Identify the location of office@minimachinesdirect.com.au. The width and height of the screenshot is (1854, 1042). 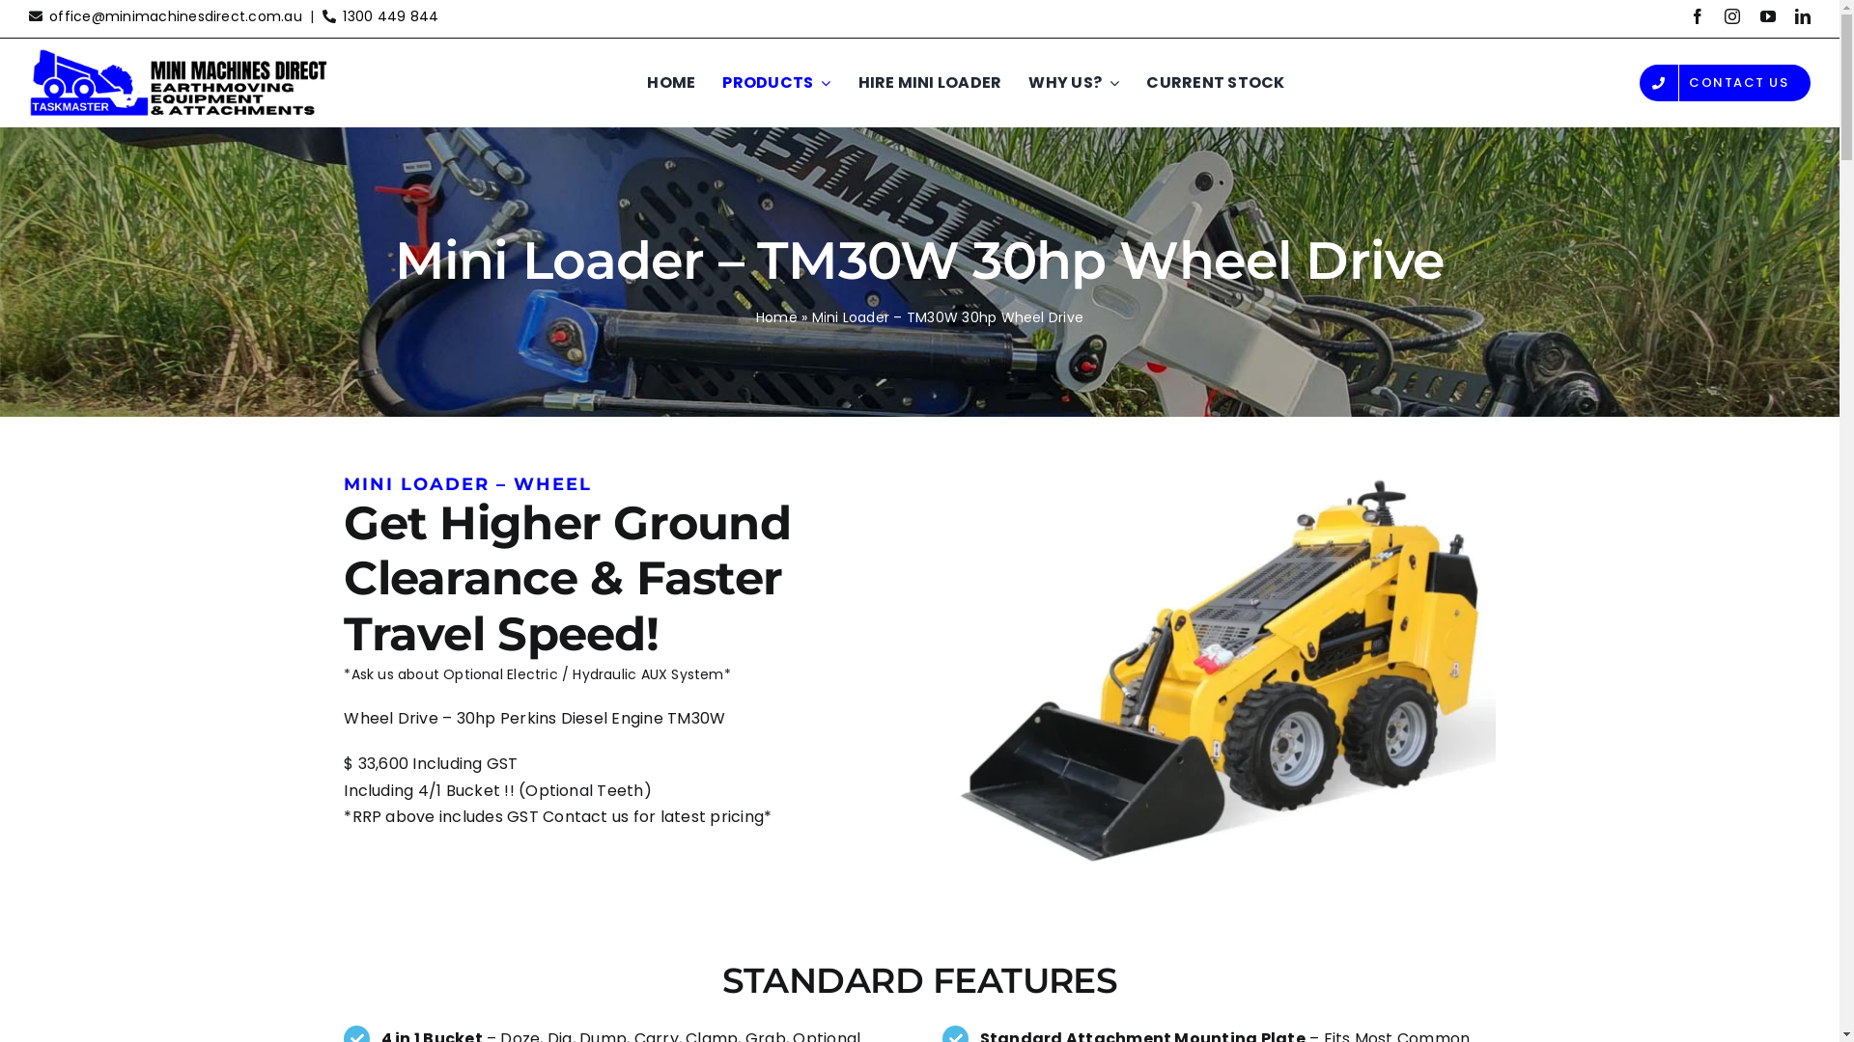
(176, 16).